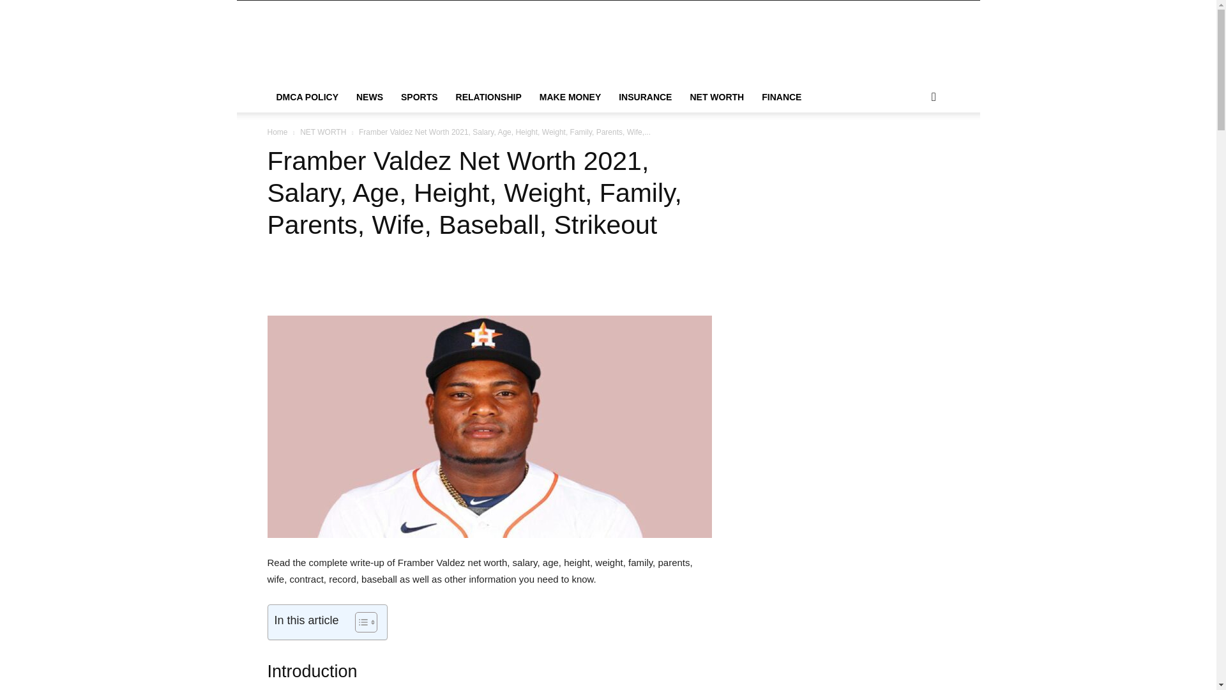  What do you see at coordinates (645, 97) in the screenshot?
I see `INSURANCE` at bounding box center [645, 97].